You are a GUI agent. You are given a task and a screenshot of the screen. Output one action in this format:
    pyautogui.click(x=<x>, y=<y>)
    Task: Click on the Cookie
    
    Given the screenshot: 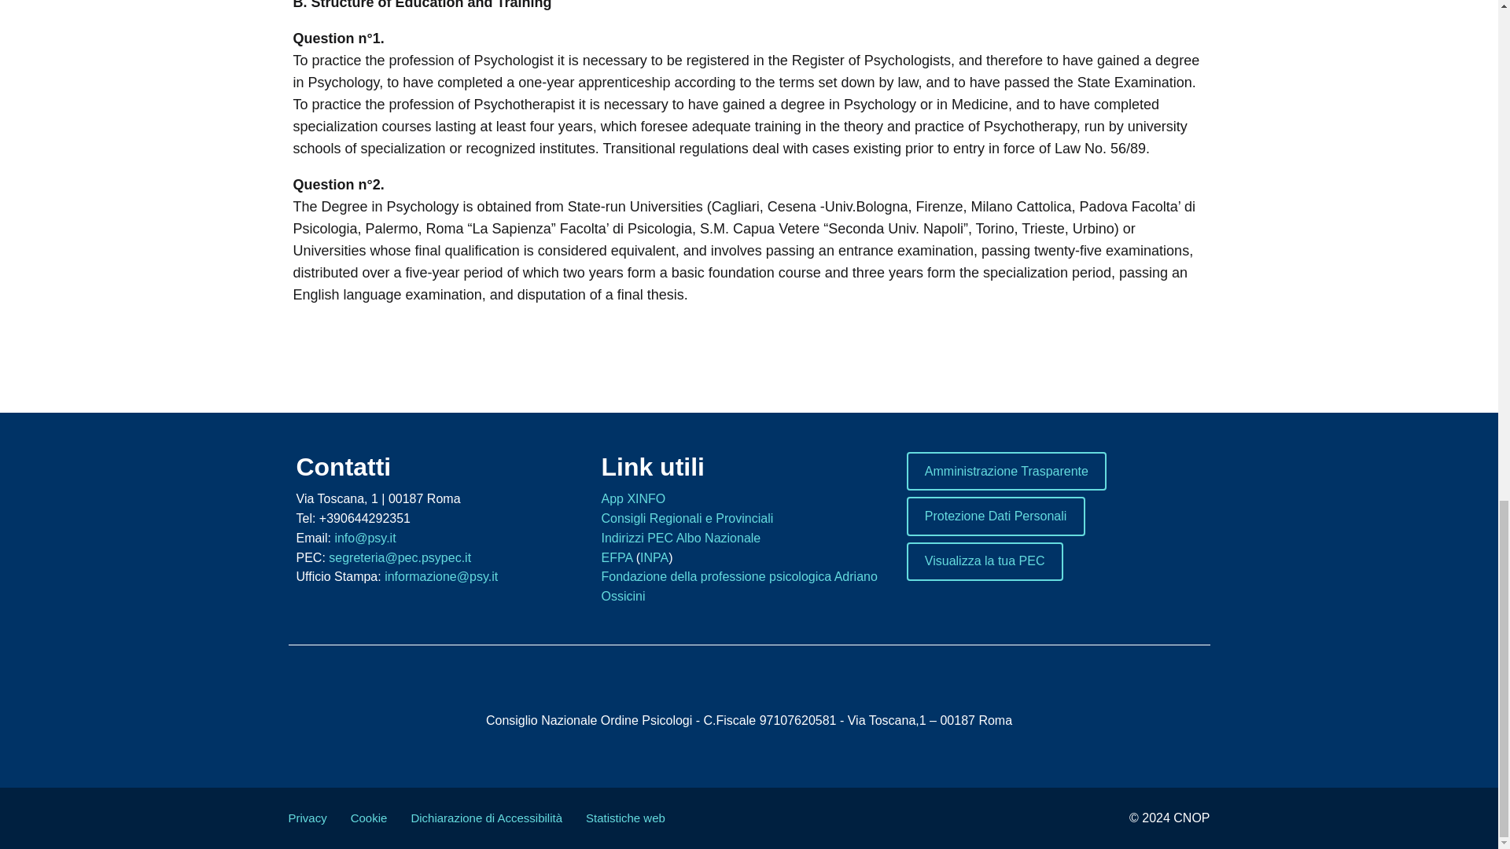 What is the action you would take?
    pyautogui.click(x=369, y=818)
    